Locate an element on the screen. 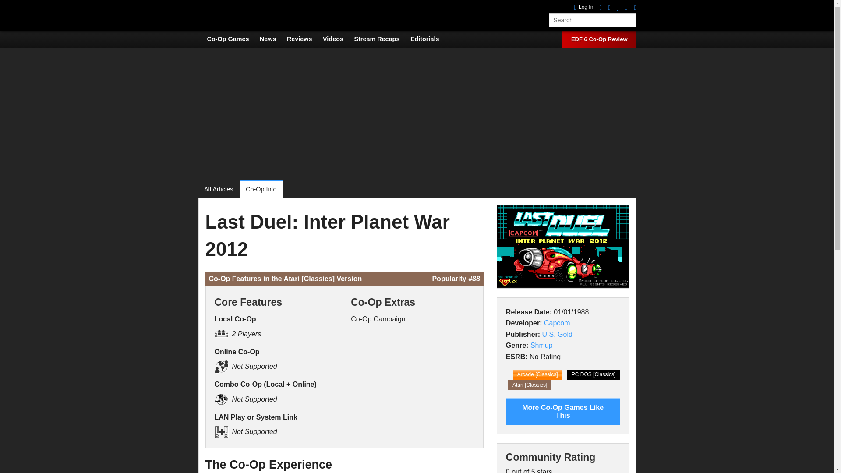  Shmup is located at coordinates (541, 345).